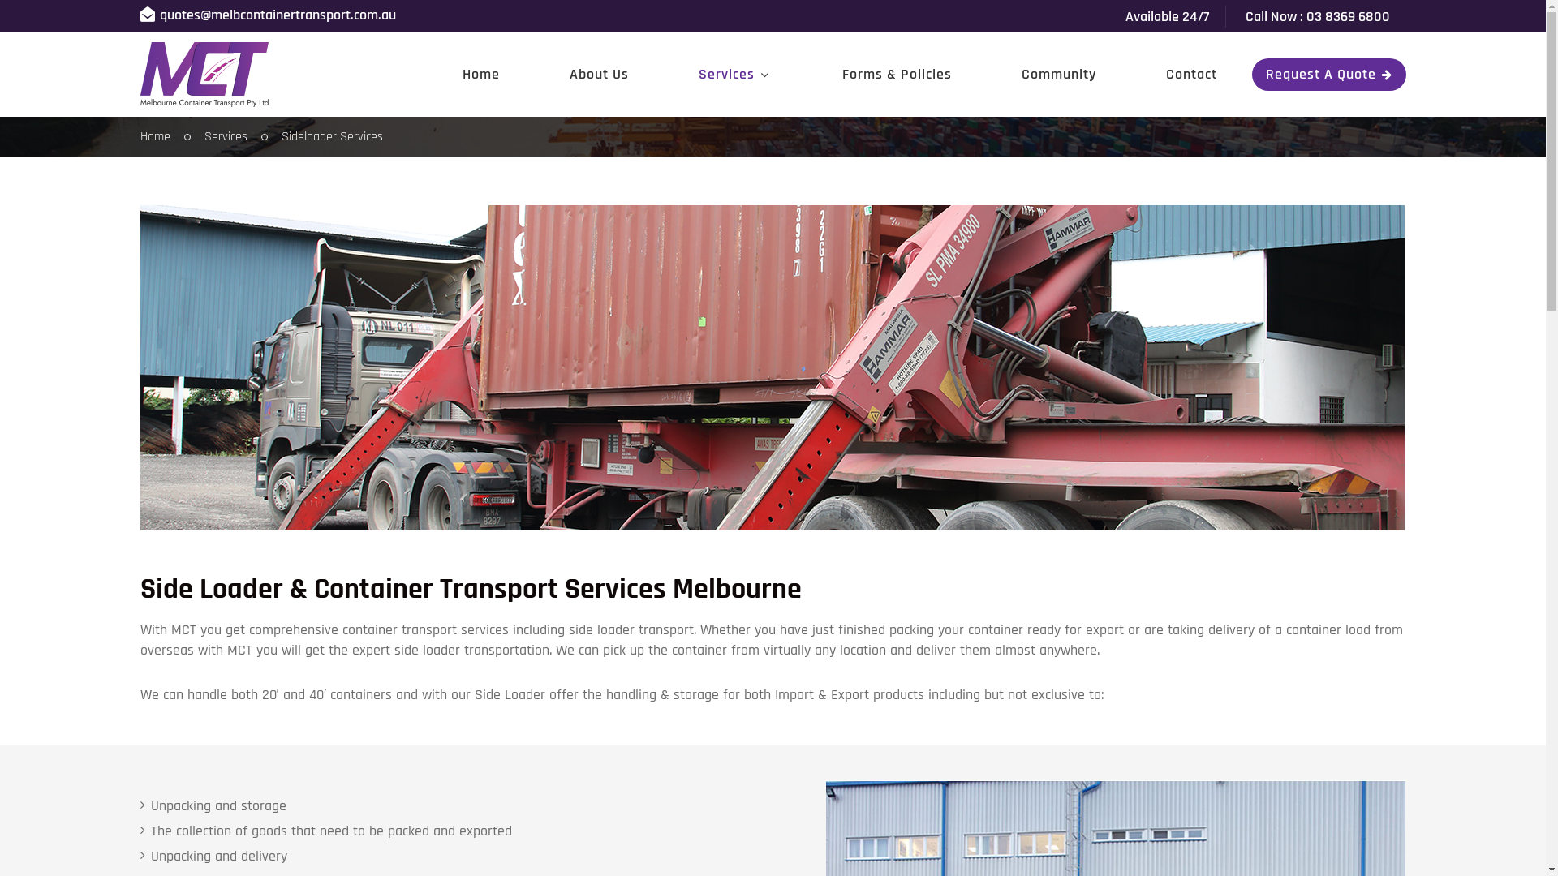 This screenshot has height=876, width=1558. What do you see at coordinates (1349, 16) in the screenshot?
I see `03 8369 6800` at bounding box center [1349, 16].